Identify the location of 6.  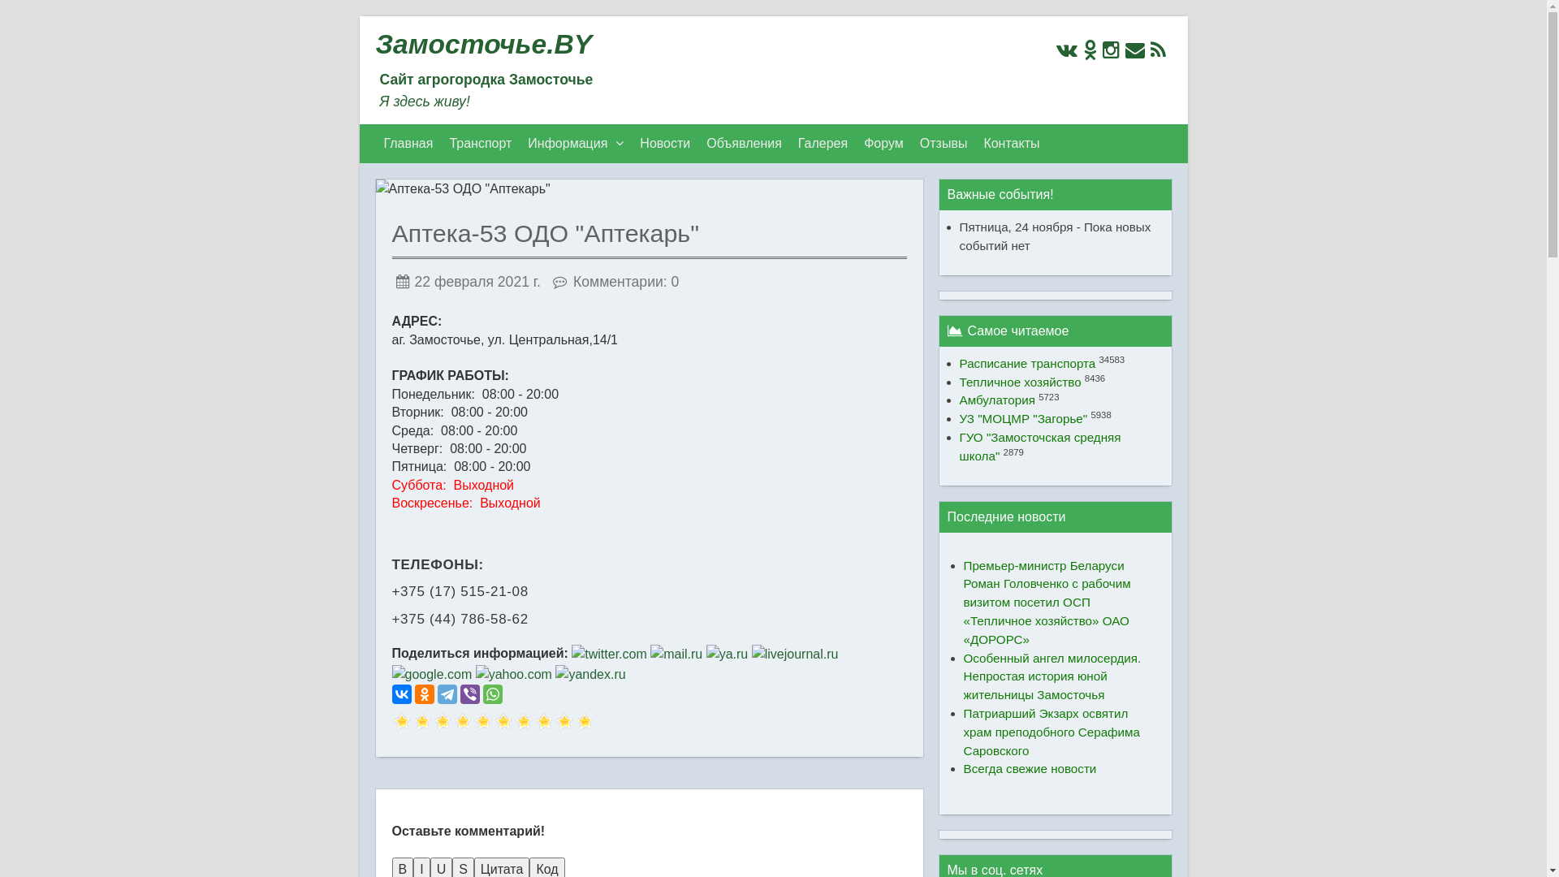
(452, 723).